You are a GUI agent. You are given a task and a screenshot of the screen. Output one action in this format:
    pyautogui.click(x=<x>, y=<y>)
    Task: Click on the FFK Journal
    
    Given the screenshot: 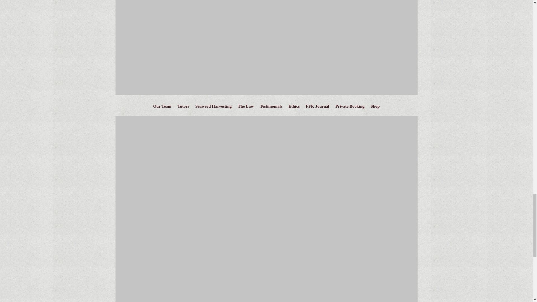 What is the action you would take?
    pyautogui.click(x=318, y=107)
    